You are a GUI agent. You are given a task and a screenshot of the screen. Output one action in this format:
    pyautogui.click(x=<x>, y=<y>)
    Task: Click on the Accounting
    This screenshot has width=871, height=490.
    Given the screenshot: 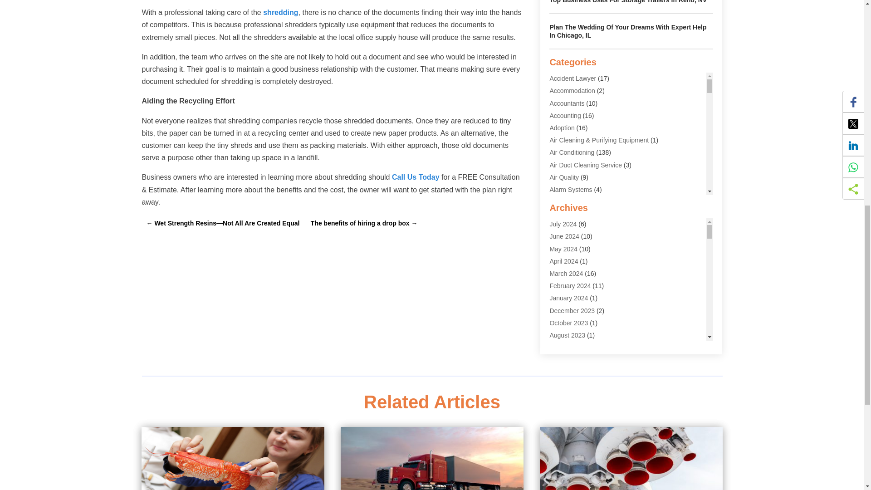 What is the action you would take?
    pyautogui.click(x=565, y=116)
    